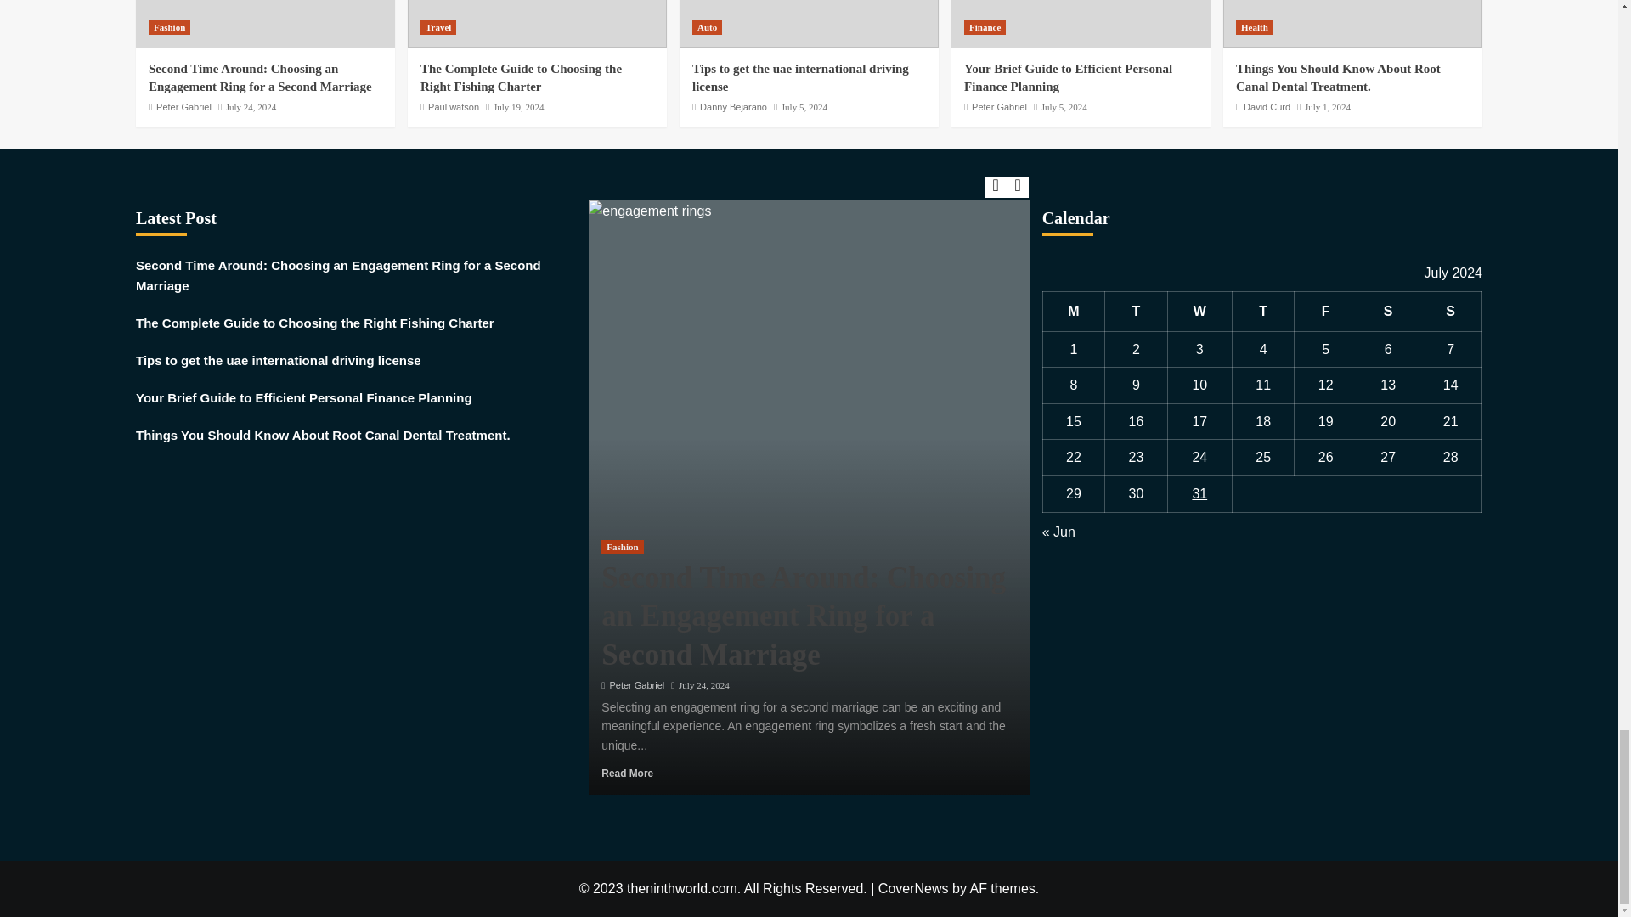 This screenshot has width=1631, height=917. Describe the element at coordinates (1388, 312) in the screenshot. I see `Saturday` at that location.